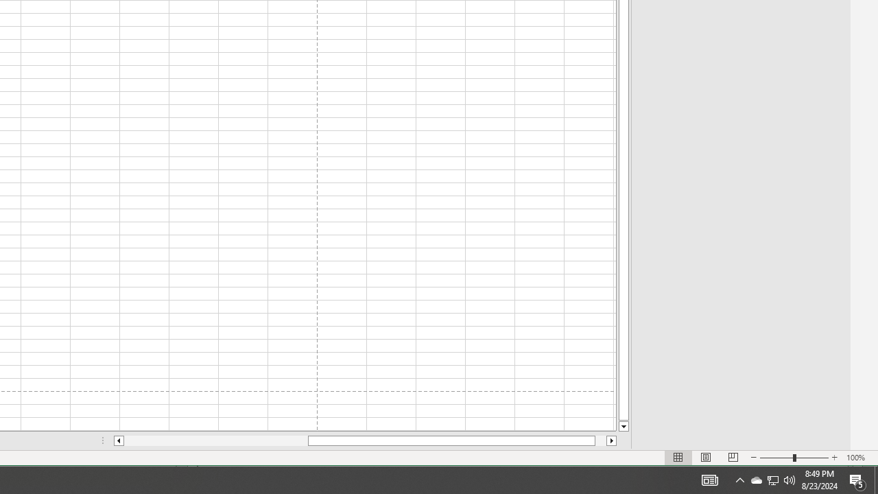  Describe the element at coordinates (772, 480) in the screenshot. I see `User Promoted Notification Area` at that location.